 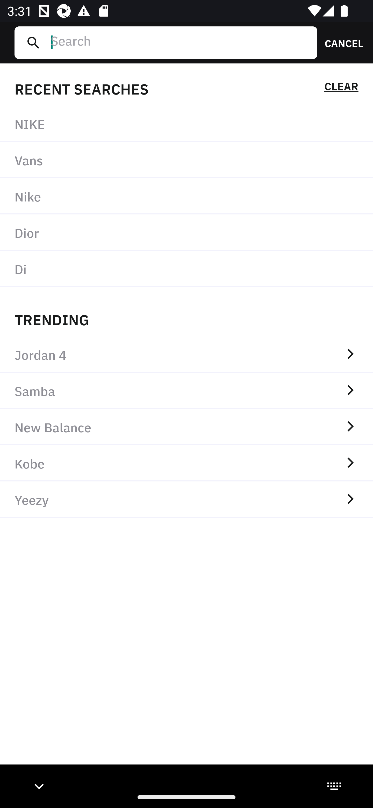 What do you see at coordinates (187, 500) in the screenshot?
I see `Yeezy ` at bounding box center [187, 500].